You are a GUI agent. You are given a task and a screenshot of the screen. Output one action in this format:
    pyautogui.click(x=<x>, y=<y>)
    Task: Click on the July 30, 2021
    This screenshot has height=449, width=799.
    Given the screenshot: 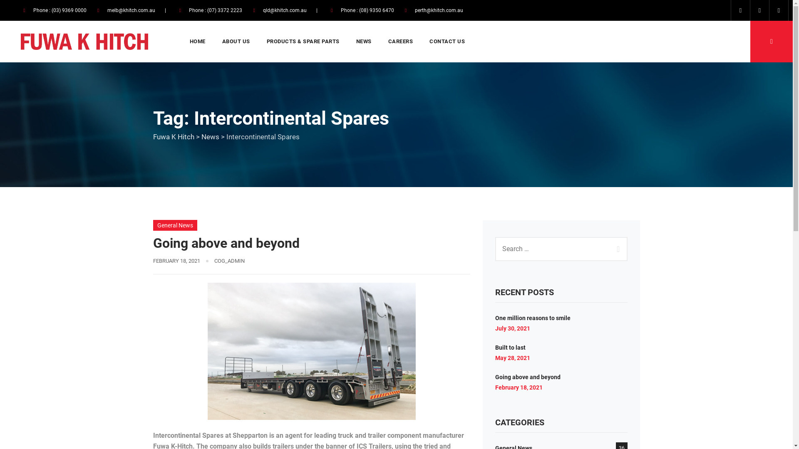 What is the action you would take?
    pyautogui.click(x=513, y=328)
    